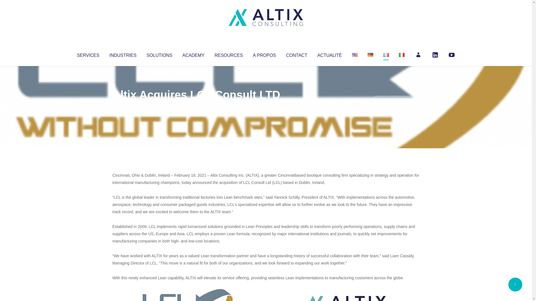 The image size is (536, 301). I want to click on ACADEMY, so click(193, 54).